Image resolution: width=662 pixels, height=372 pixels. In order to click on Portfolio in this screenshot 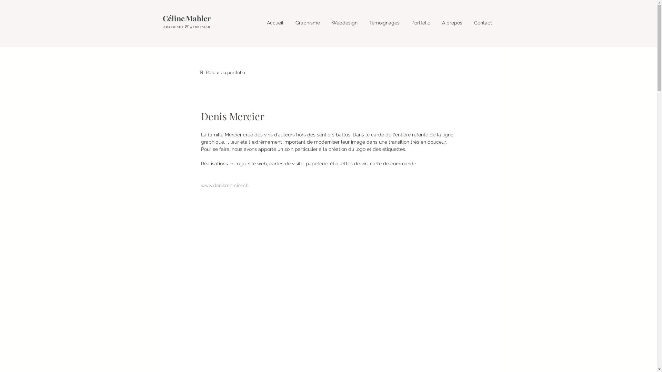, I will do `click(421, 23)`.